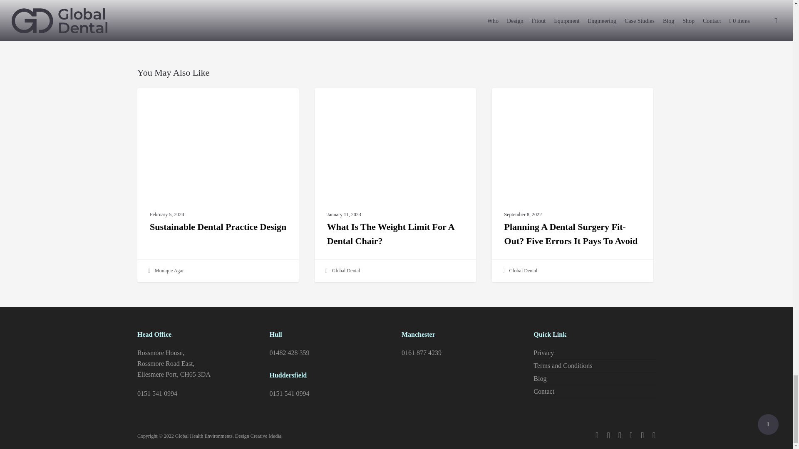 The width and height of the screenshot is (799, 449). What do you see at coordinates (351, 101) in the screenshot?
I see `DENTAL INDUSTRY` at bounding box center [351, 101].